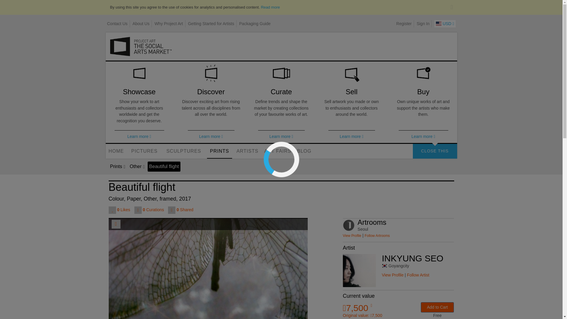 The width and height of the screenshot is (567, 319). Describe the element at coordinates (377, 235) in the screenshot. I see `Follow the artist` at that location.